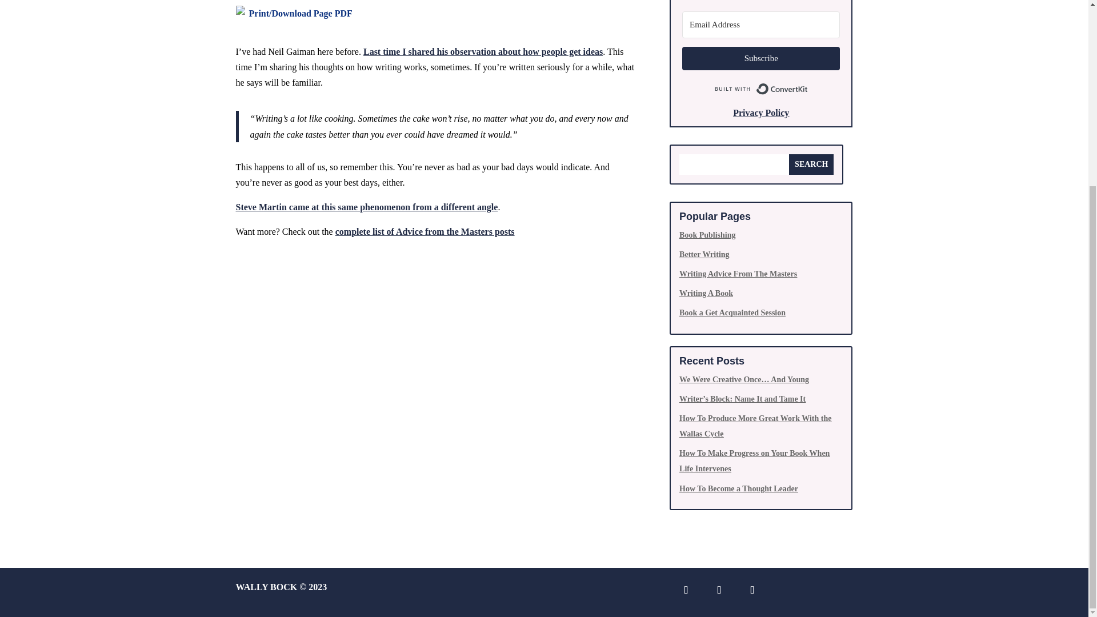  I want to click on Follow on X, so click(719, 590).